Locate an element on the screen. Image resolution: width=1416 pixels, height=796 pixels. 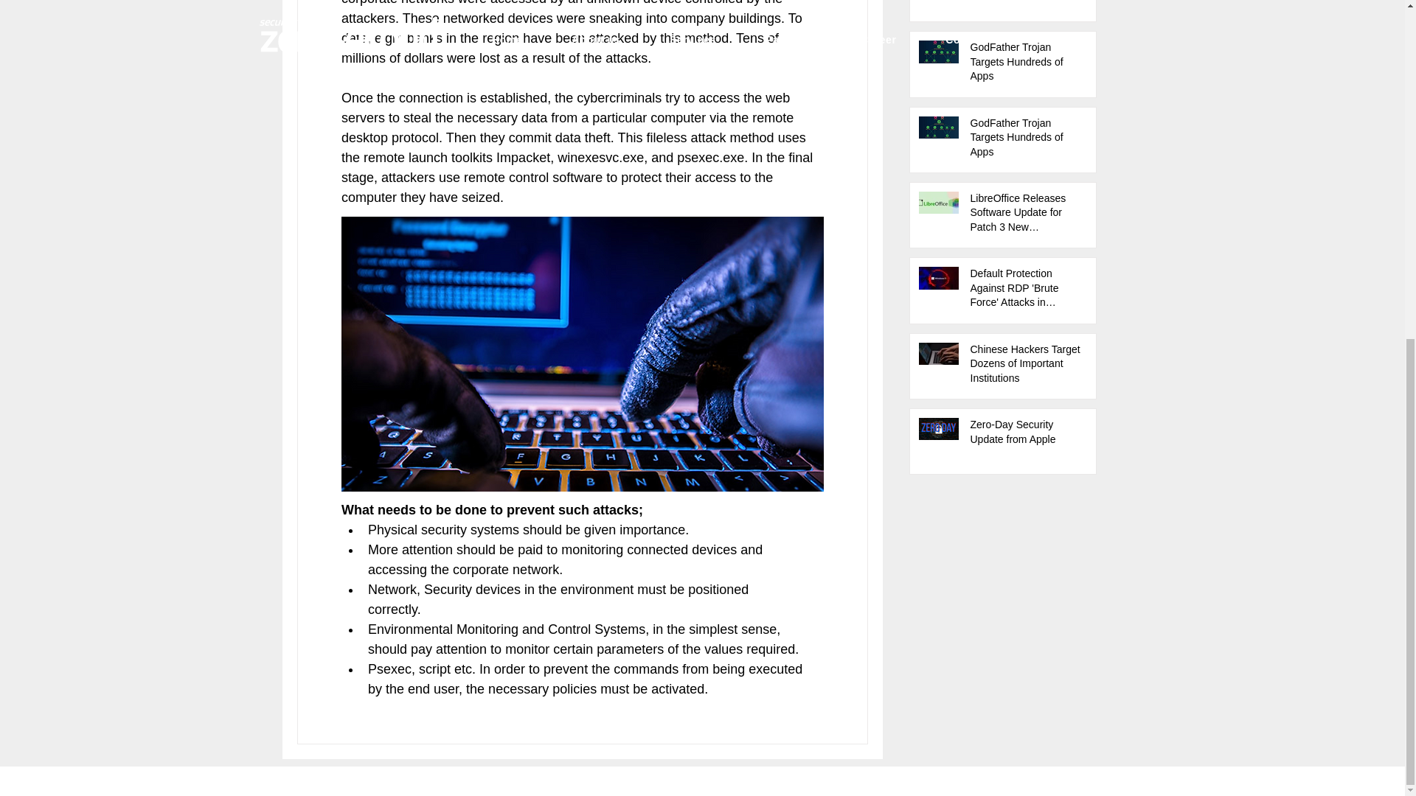
GodFather Trojan Targets Hundreds of Apps is located at coordinates (1027, 140).